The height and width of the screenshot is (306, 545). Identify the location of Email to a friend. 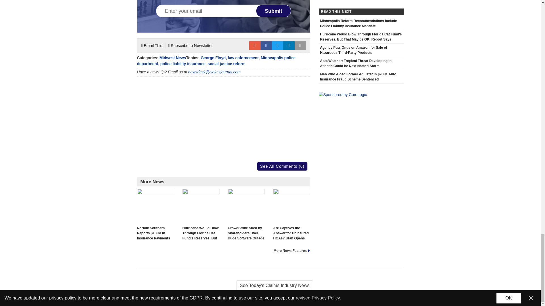
(255, 45).